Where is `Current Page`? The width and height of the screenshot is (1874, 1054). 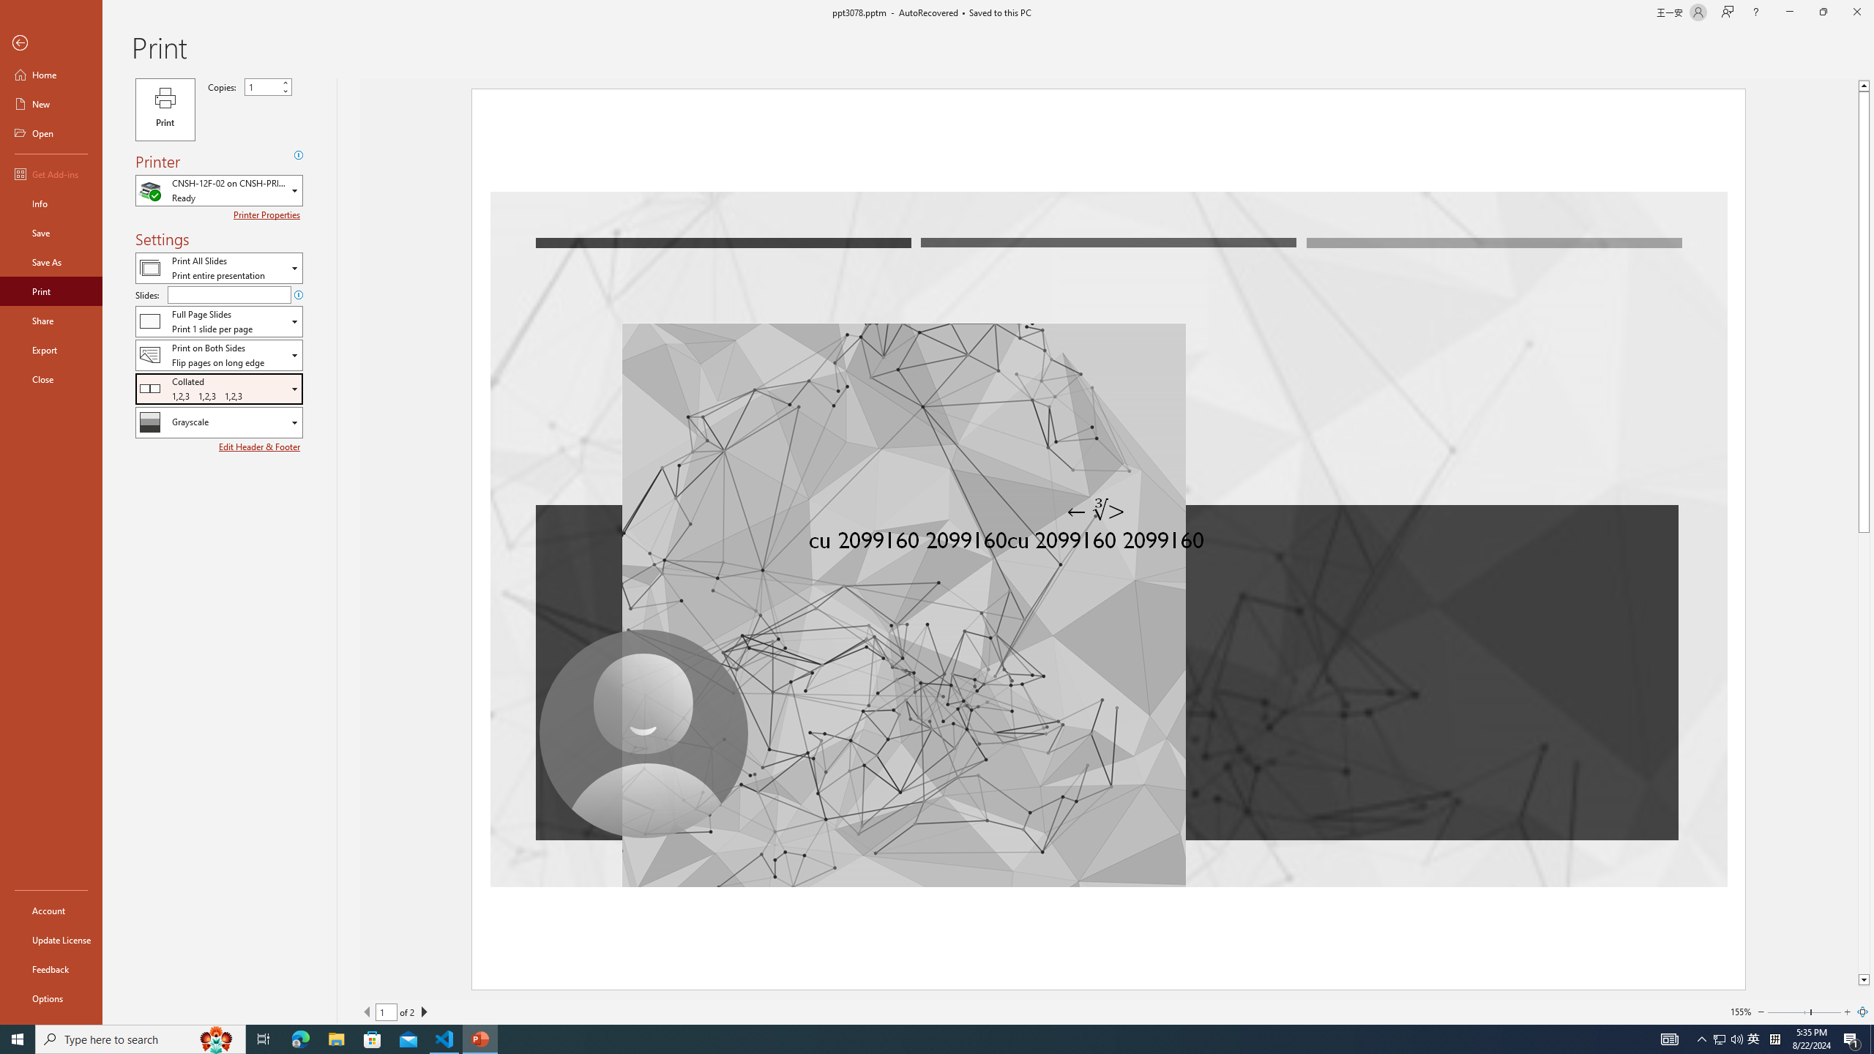 Current Page is located at coordinates (387, 1012).